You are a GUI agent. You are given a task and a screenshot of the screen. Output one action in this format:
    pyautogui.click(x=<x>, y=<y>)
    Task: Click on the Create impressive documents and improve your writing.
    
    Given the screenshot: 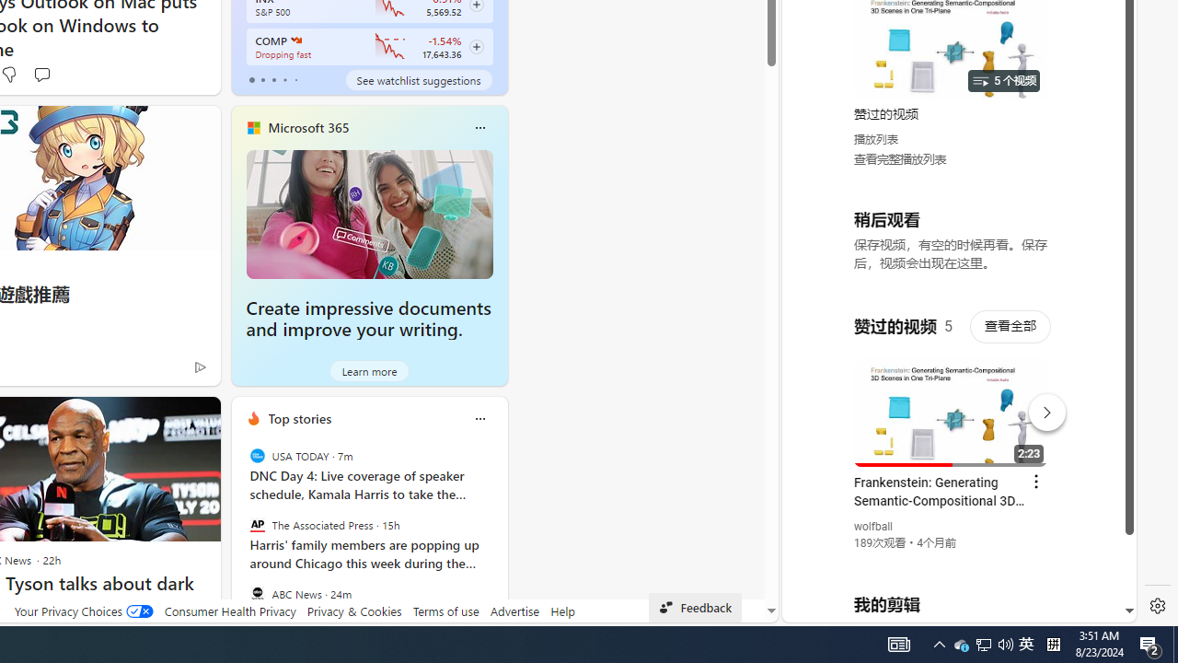 What is the action you would take?
    pyautogui.click(x=370, y=214)
    